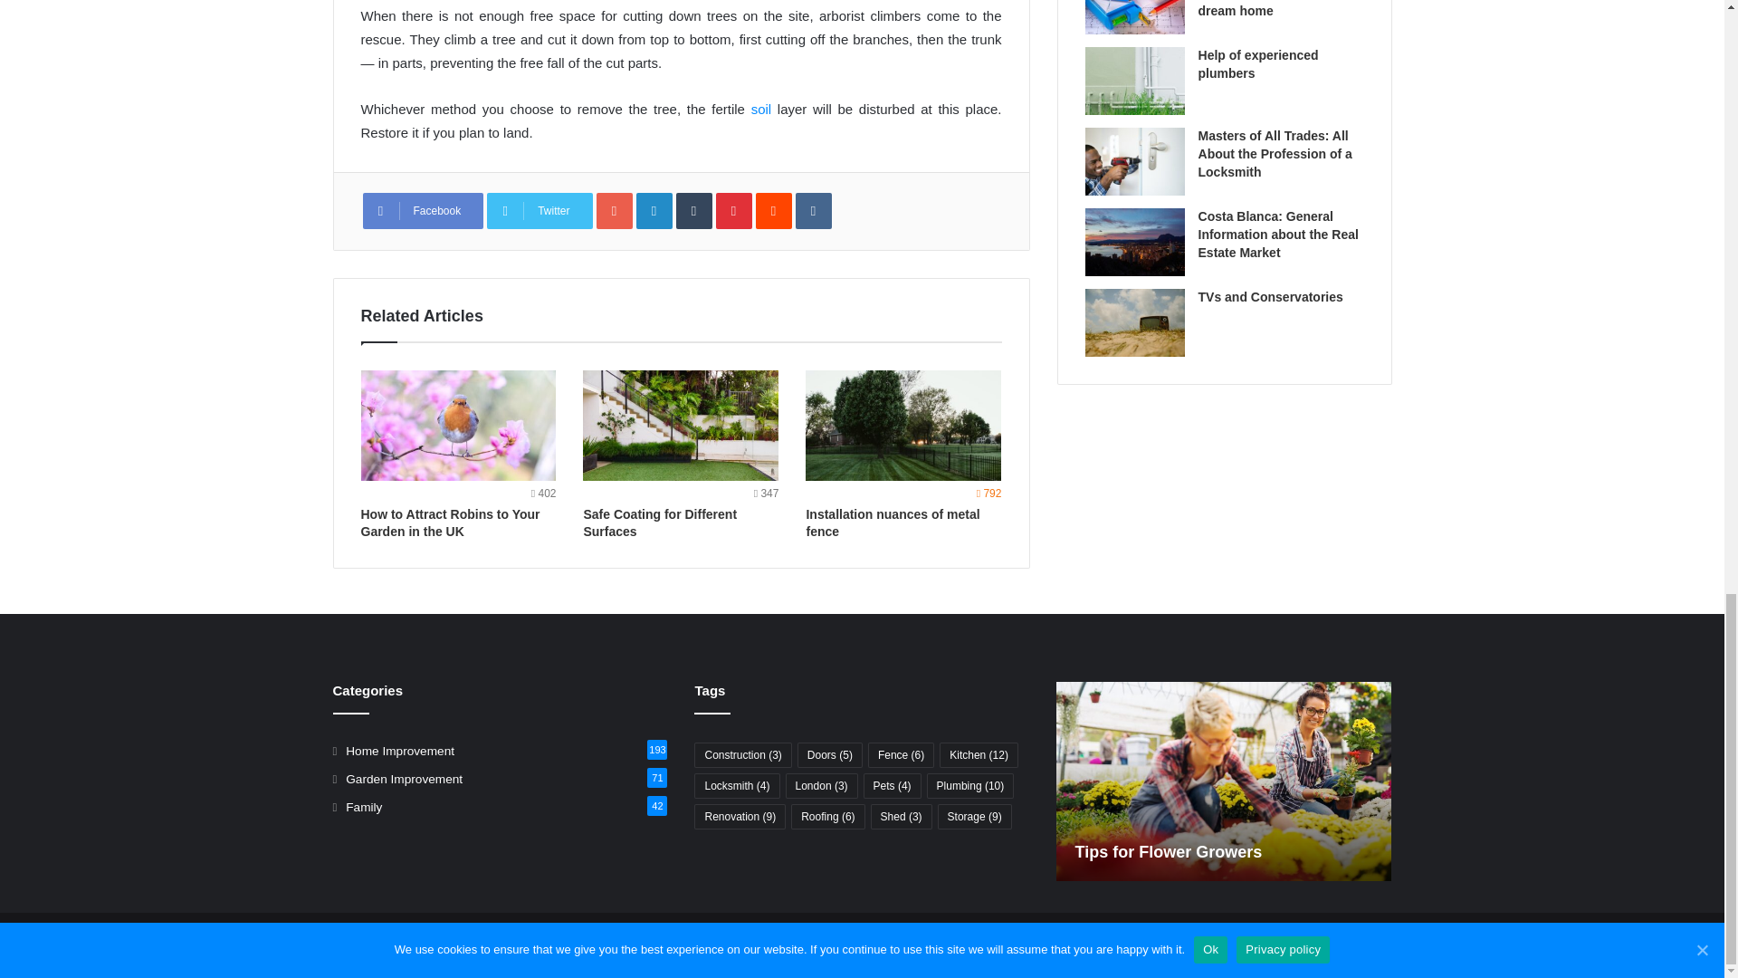  I want to click on VKontakte, so click(814, 210).